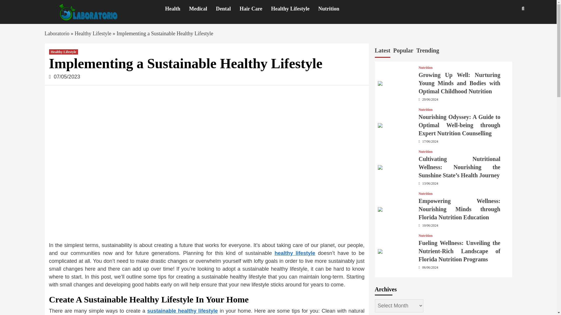 The height and width of the screenshot is (315, 561). Describe the element at coordinates (295, 9) in the screenshot. I see `Healthy Lifestyle` at that location.